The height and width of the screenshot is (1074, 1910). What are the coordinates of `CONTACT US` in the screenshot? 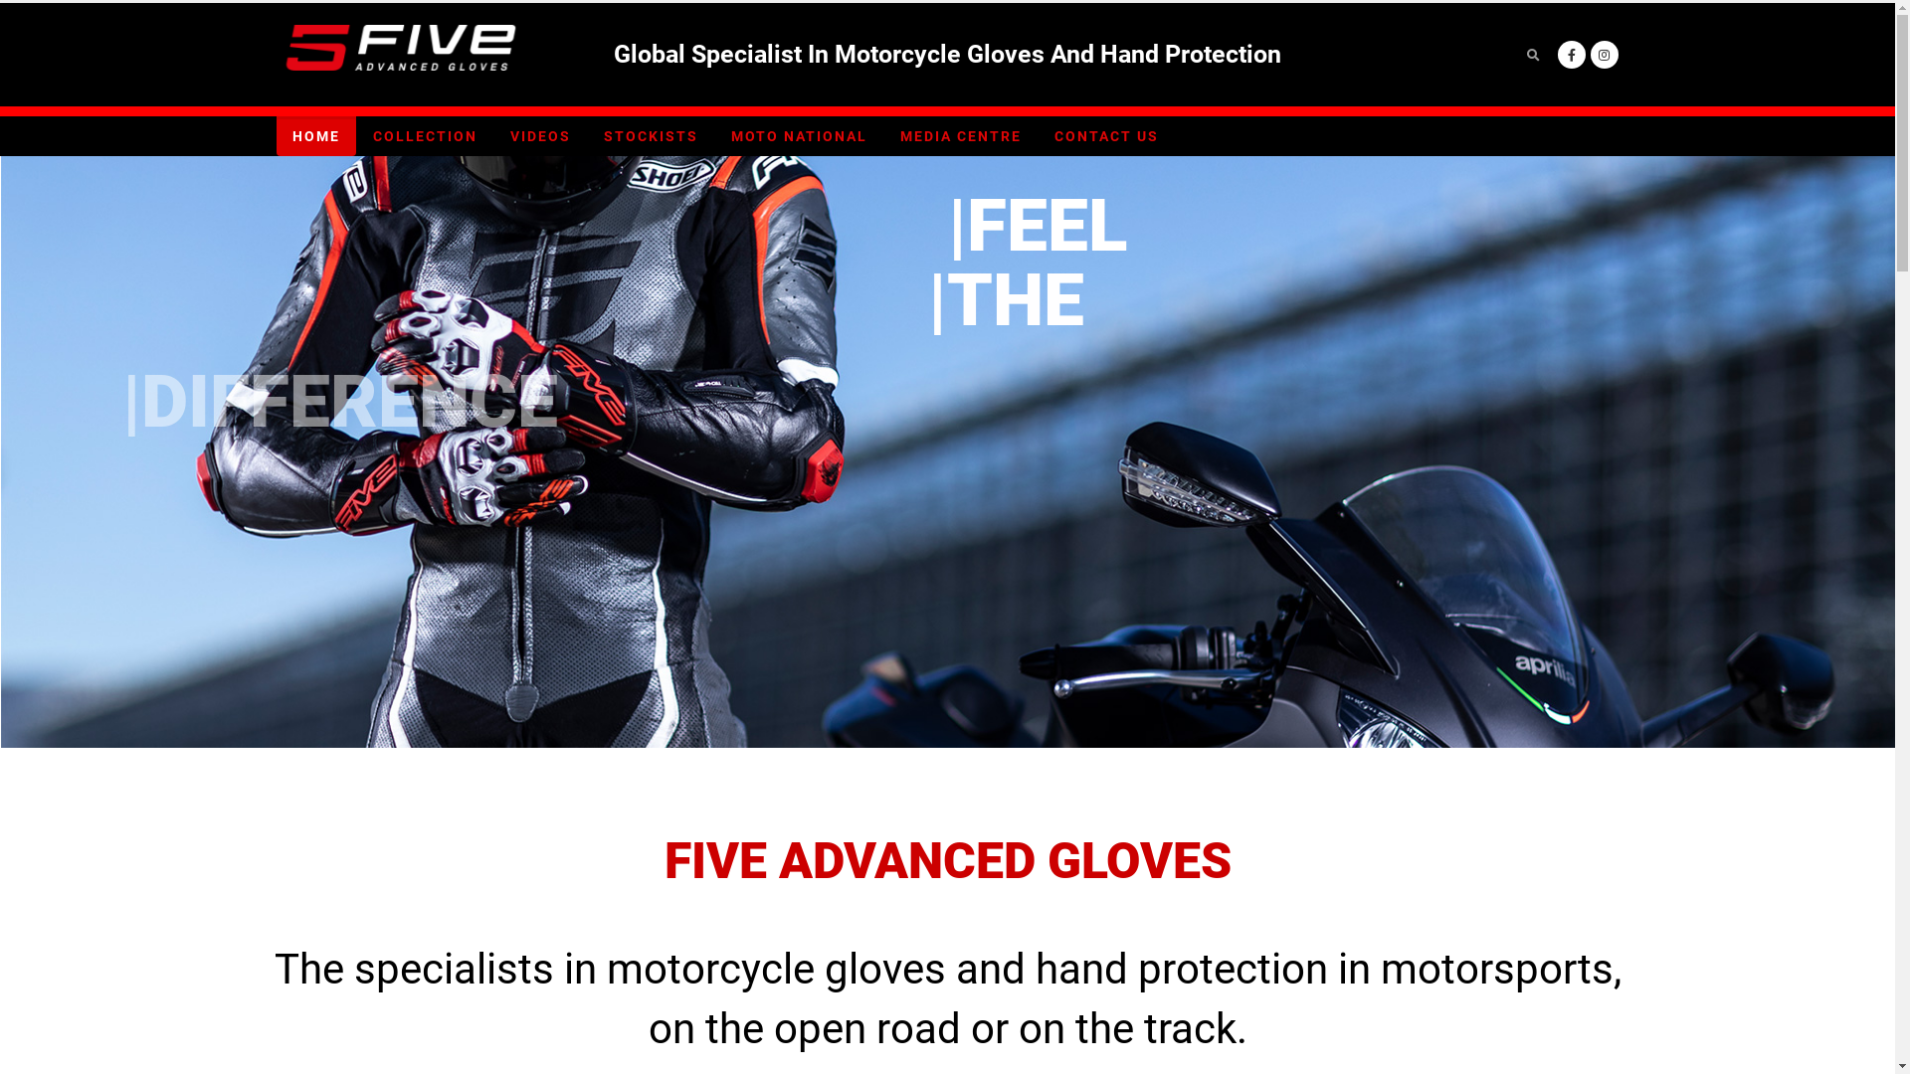 It's located at (1106, 136).